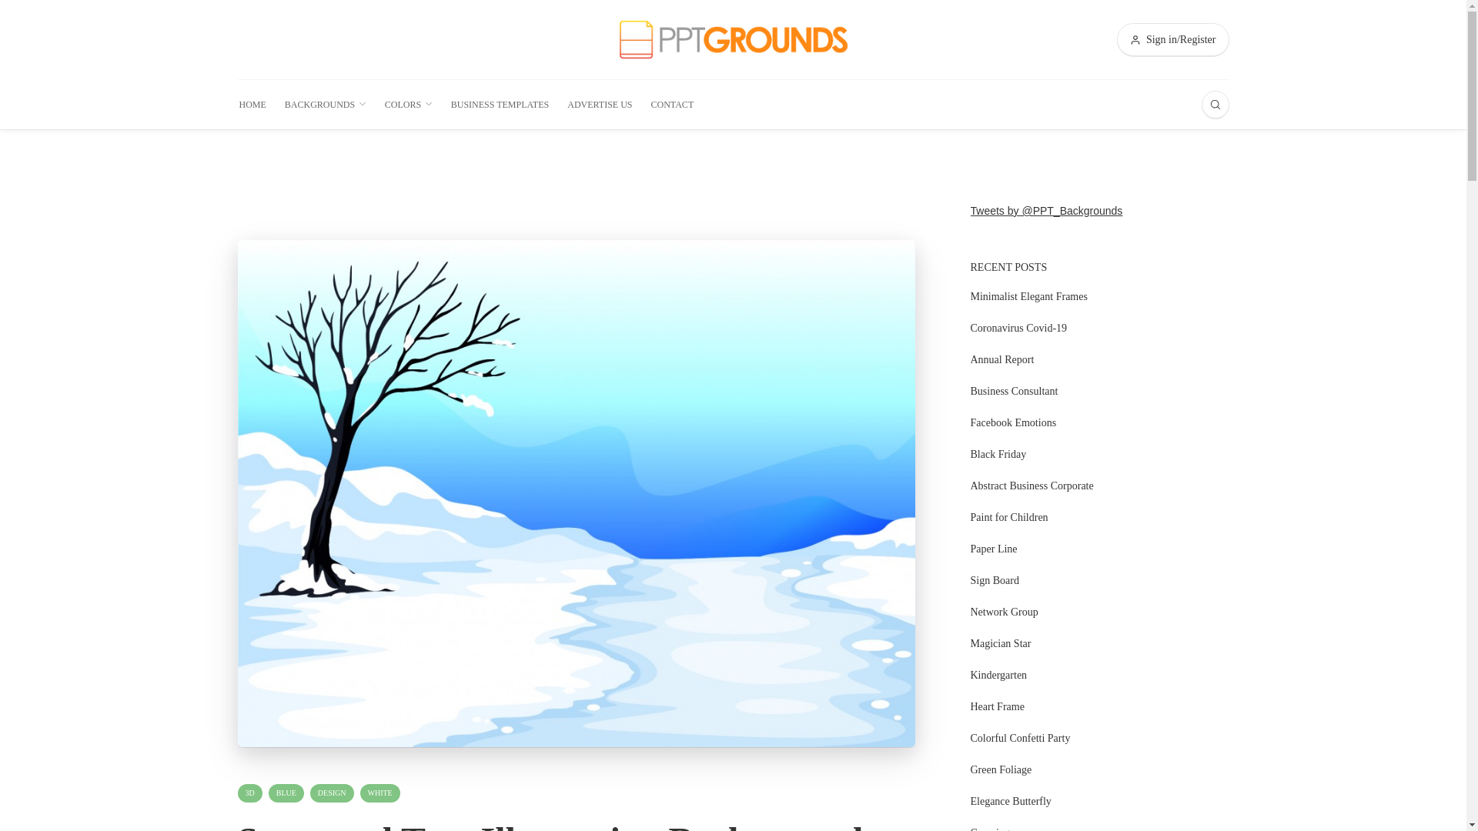 The width and height of the screenshot is (1478, 831). Describe the element at coordinates (380, 793) in the screenshot. I see `View all posts in White` at that location.